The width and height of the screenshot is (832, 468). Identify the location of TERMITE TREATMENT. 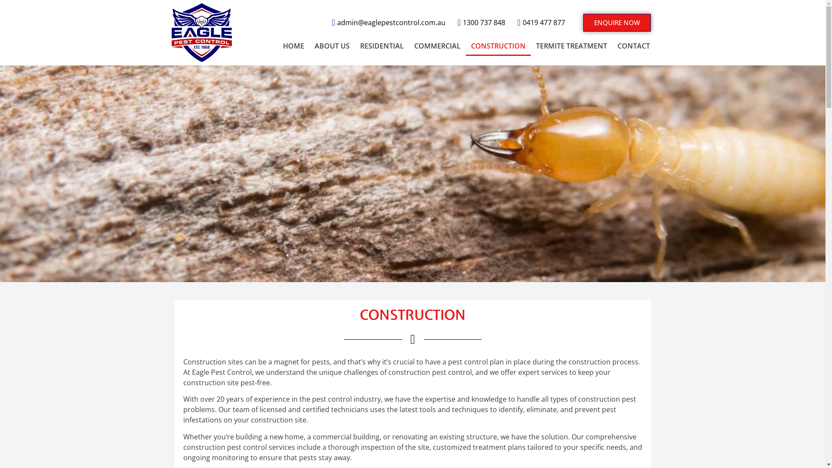
(572, 45).